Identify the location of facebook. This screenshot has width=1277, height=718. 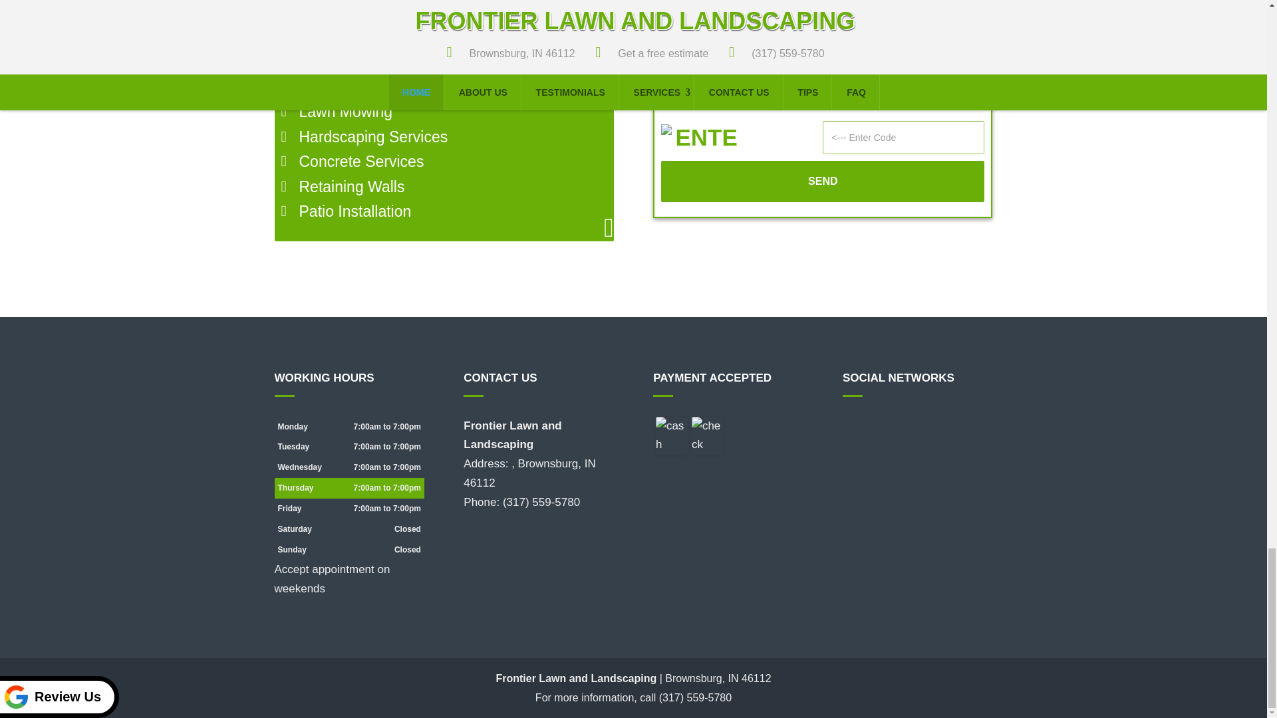
(853, 427).